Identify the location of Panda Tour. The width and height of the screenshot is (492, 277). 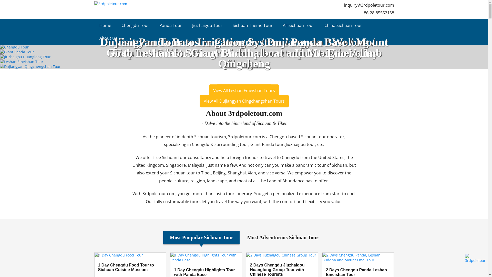
(171, 25).